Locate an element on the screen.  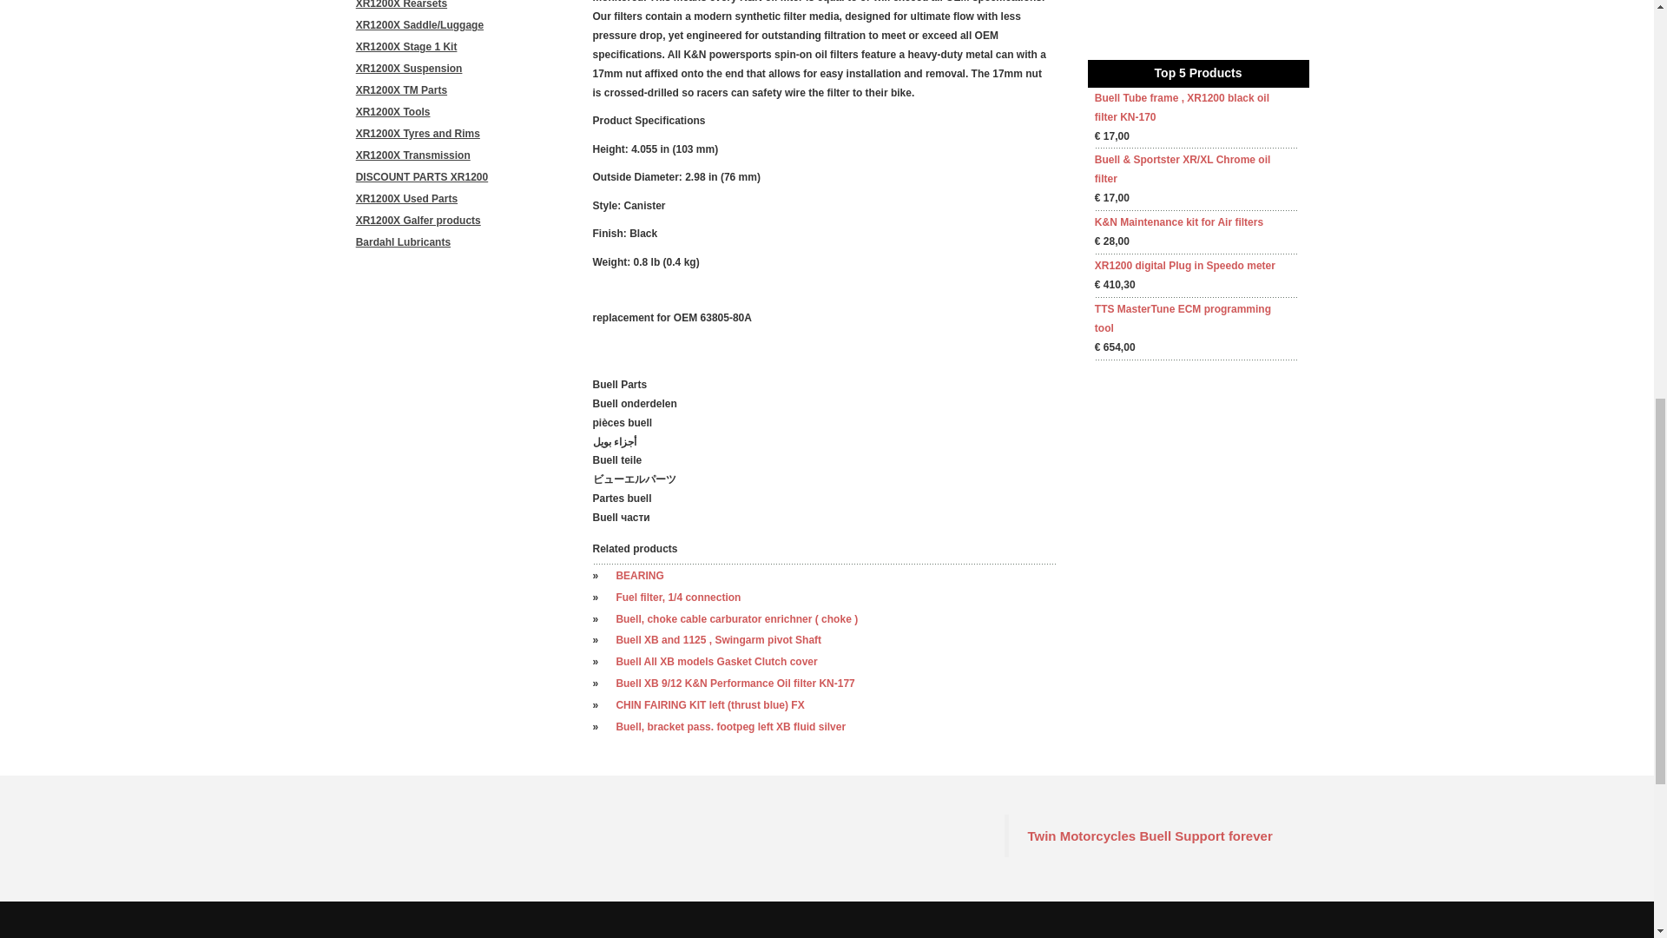
Buell All XB models Gasket Clutch cover is located at coordinates (715, 661).